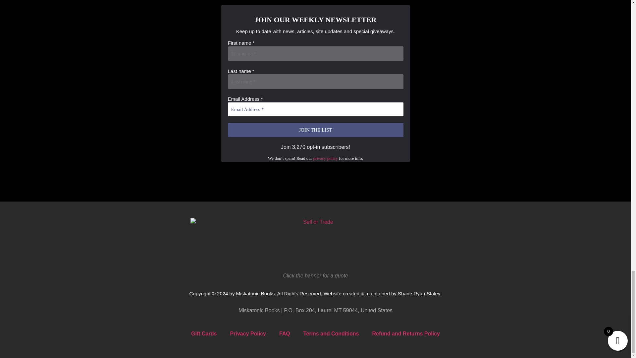  I want to click on First name, so click(315, 54).